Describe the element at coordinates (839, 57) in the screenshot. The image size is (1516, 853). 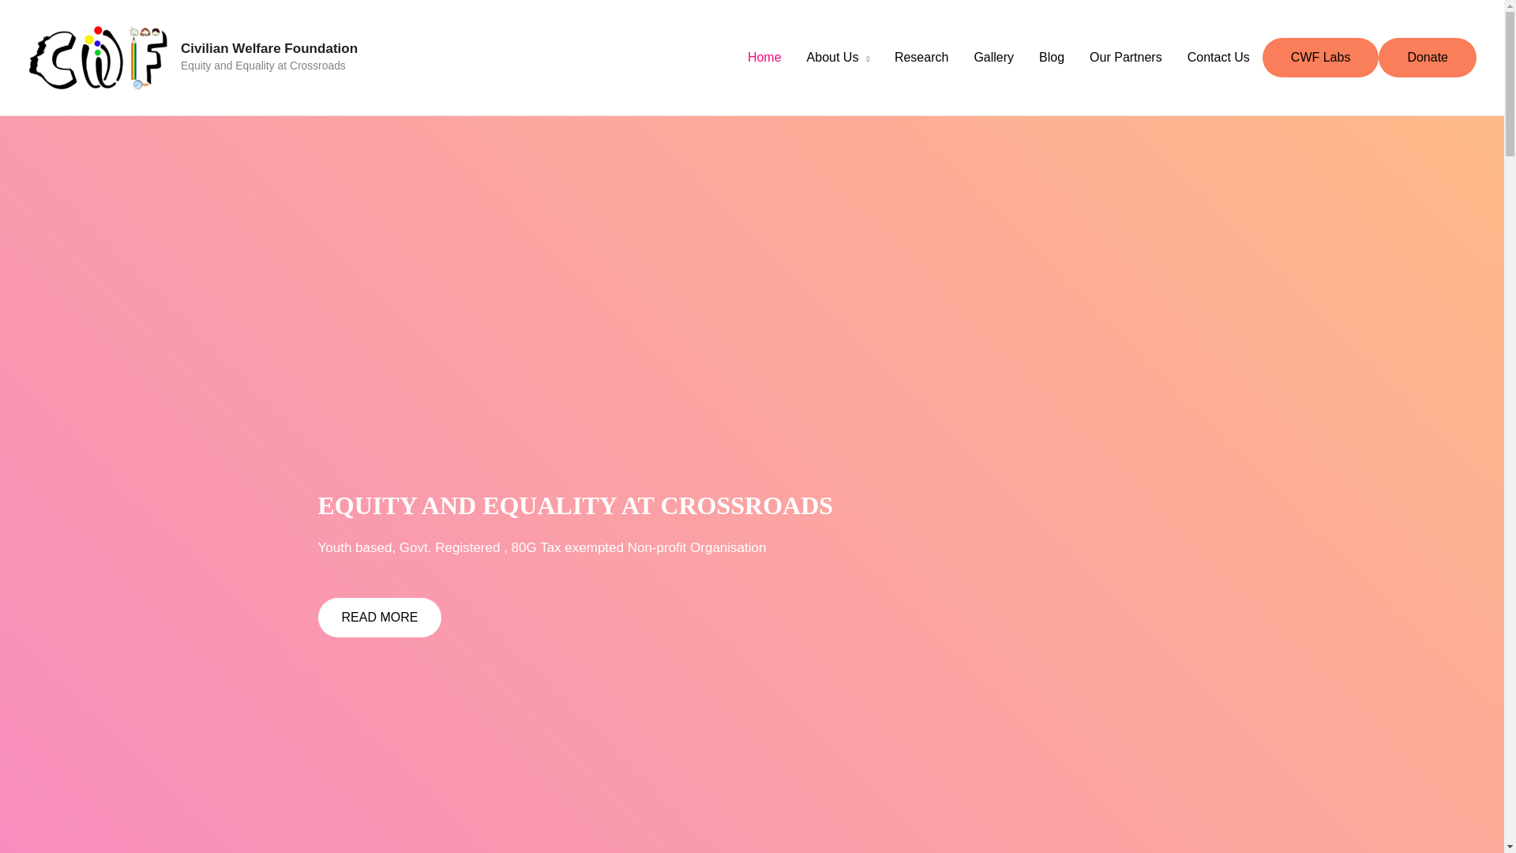
I see `About Us` at that location.